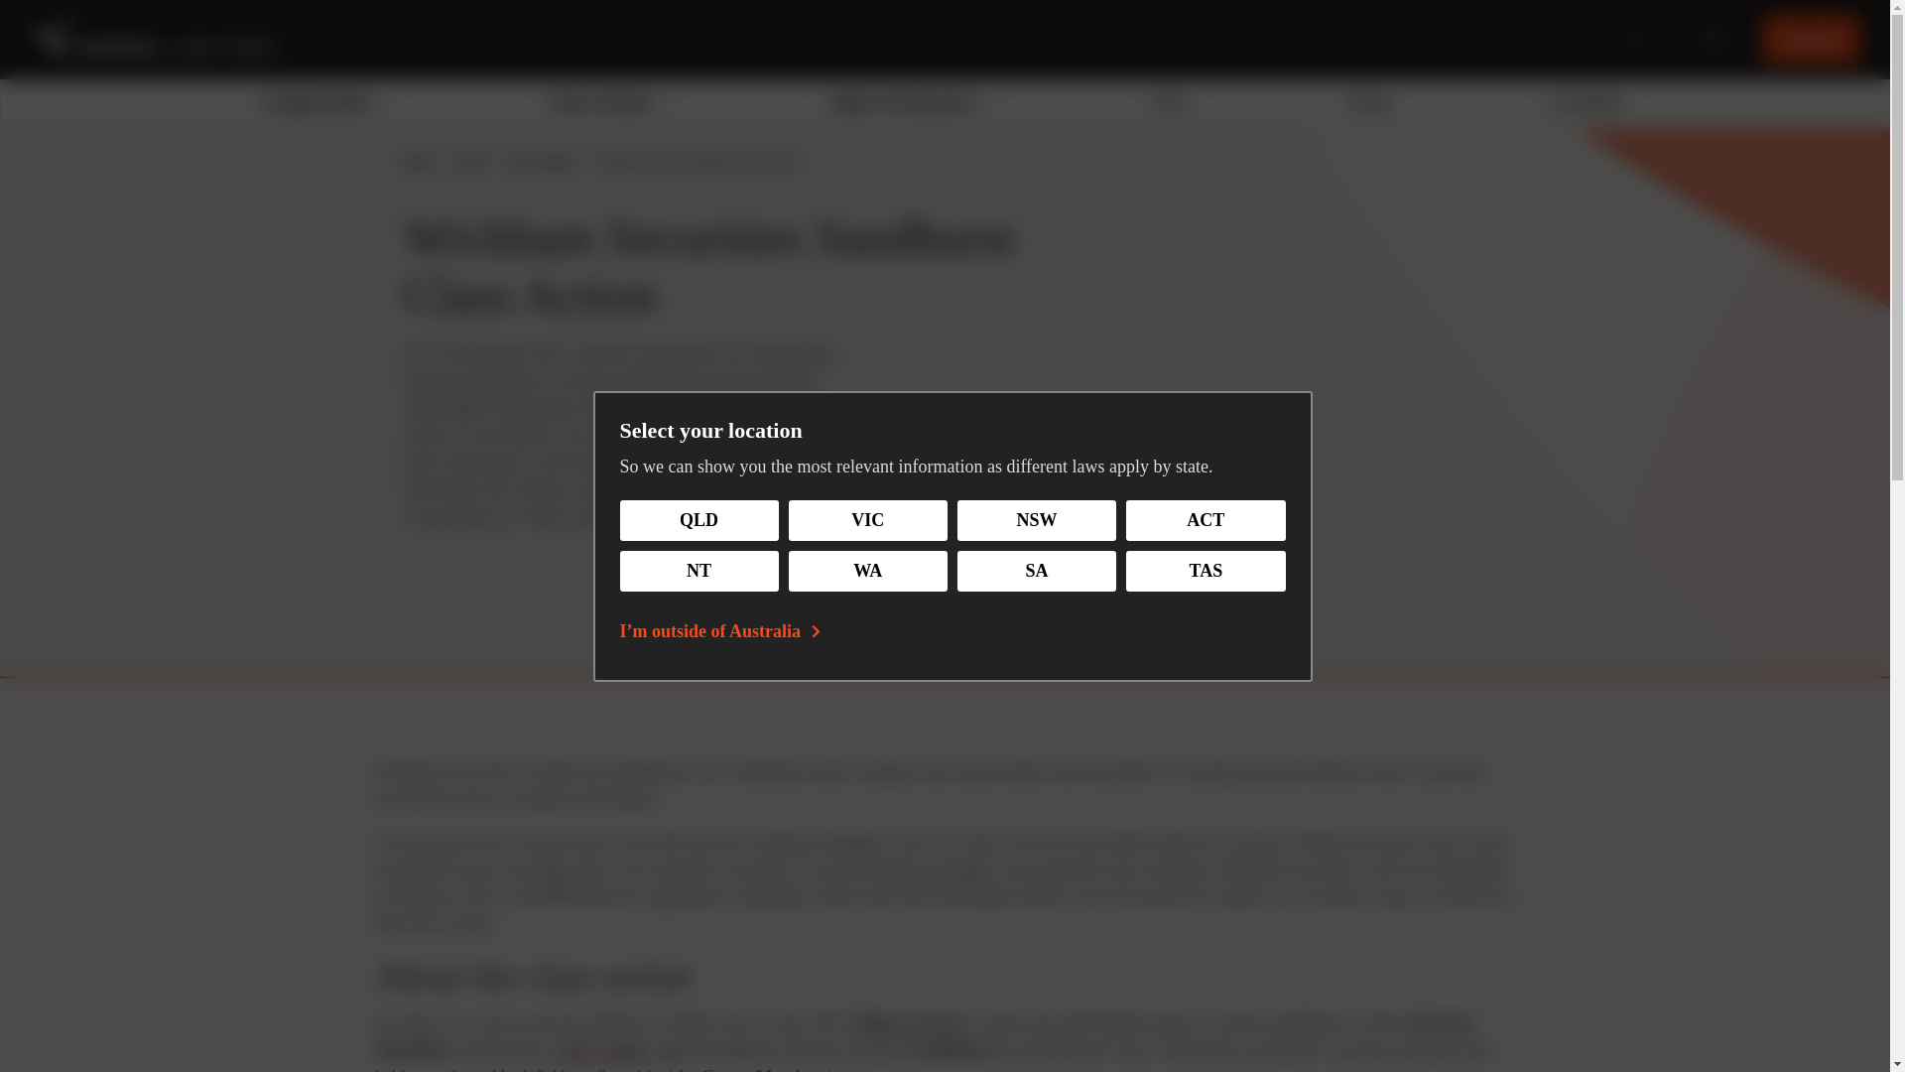  I want to click on Enquire, so click(1812, 40).